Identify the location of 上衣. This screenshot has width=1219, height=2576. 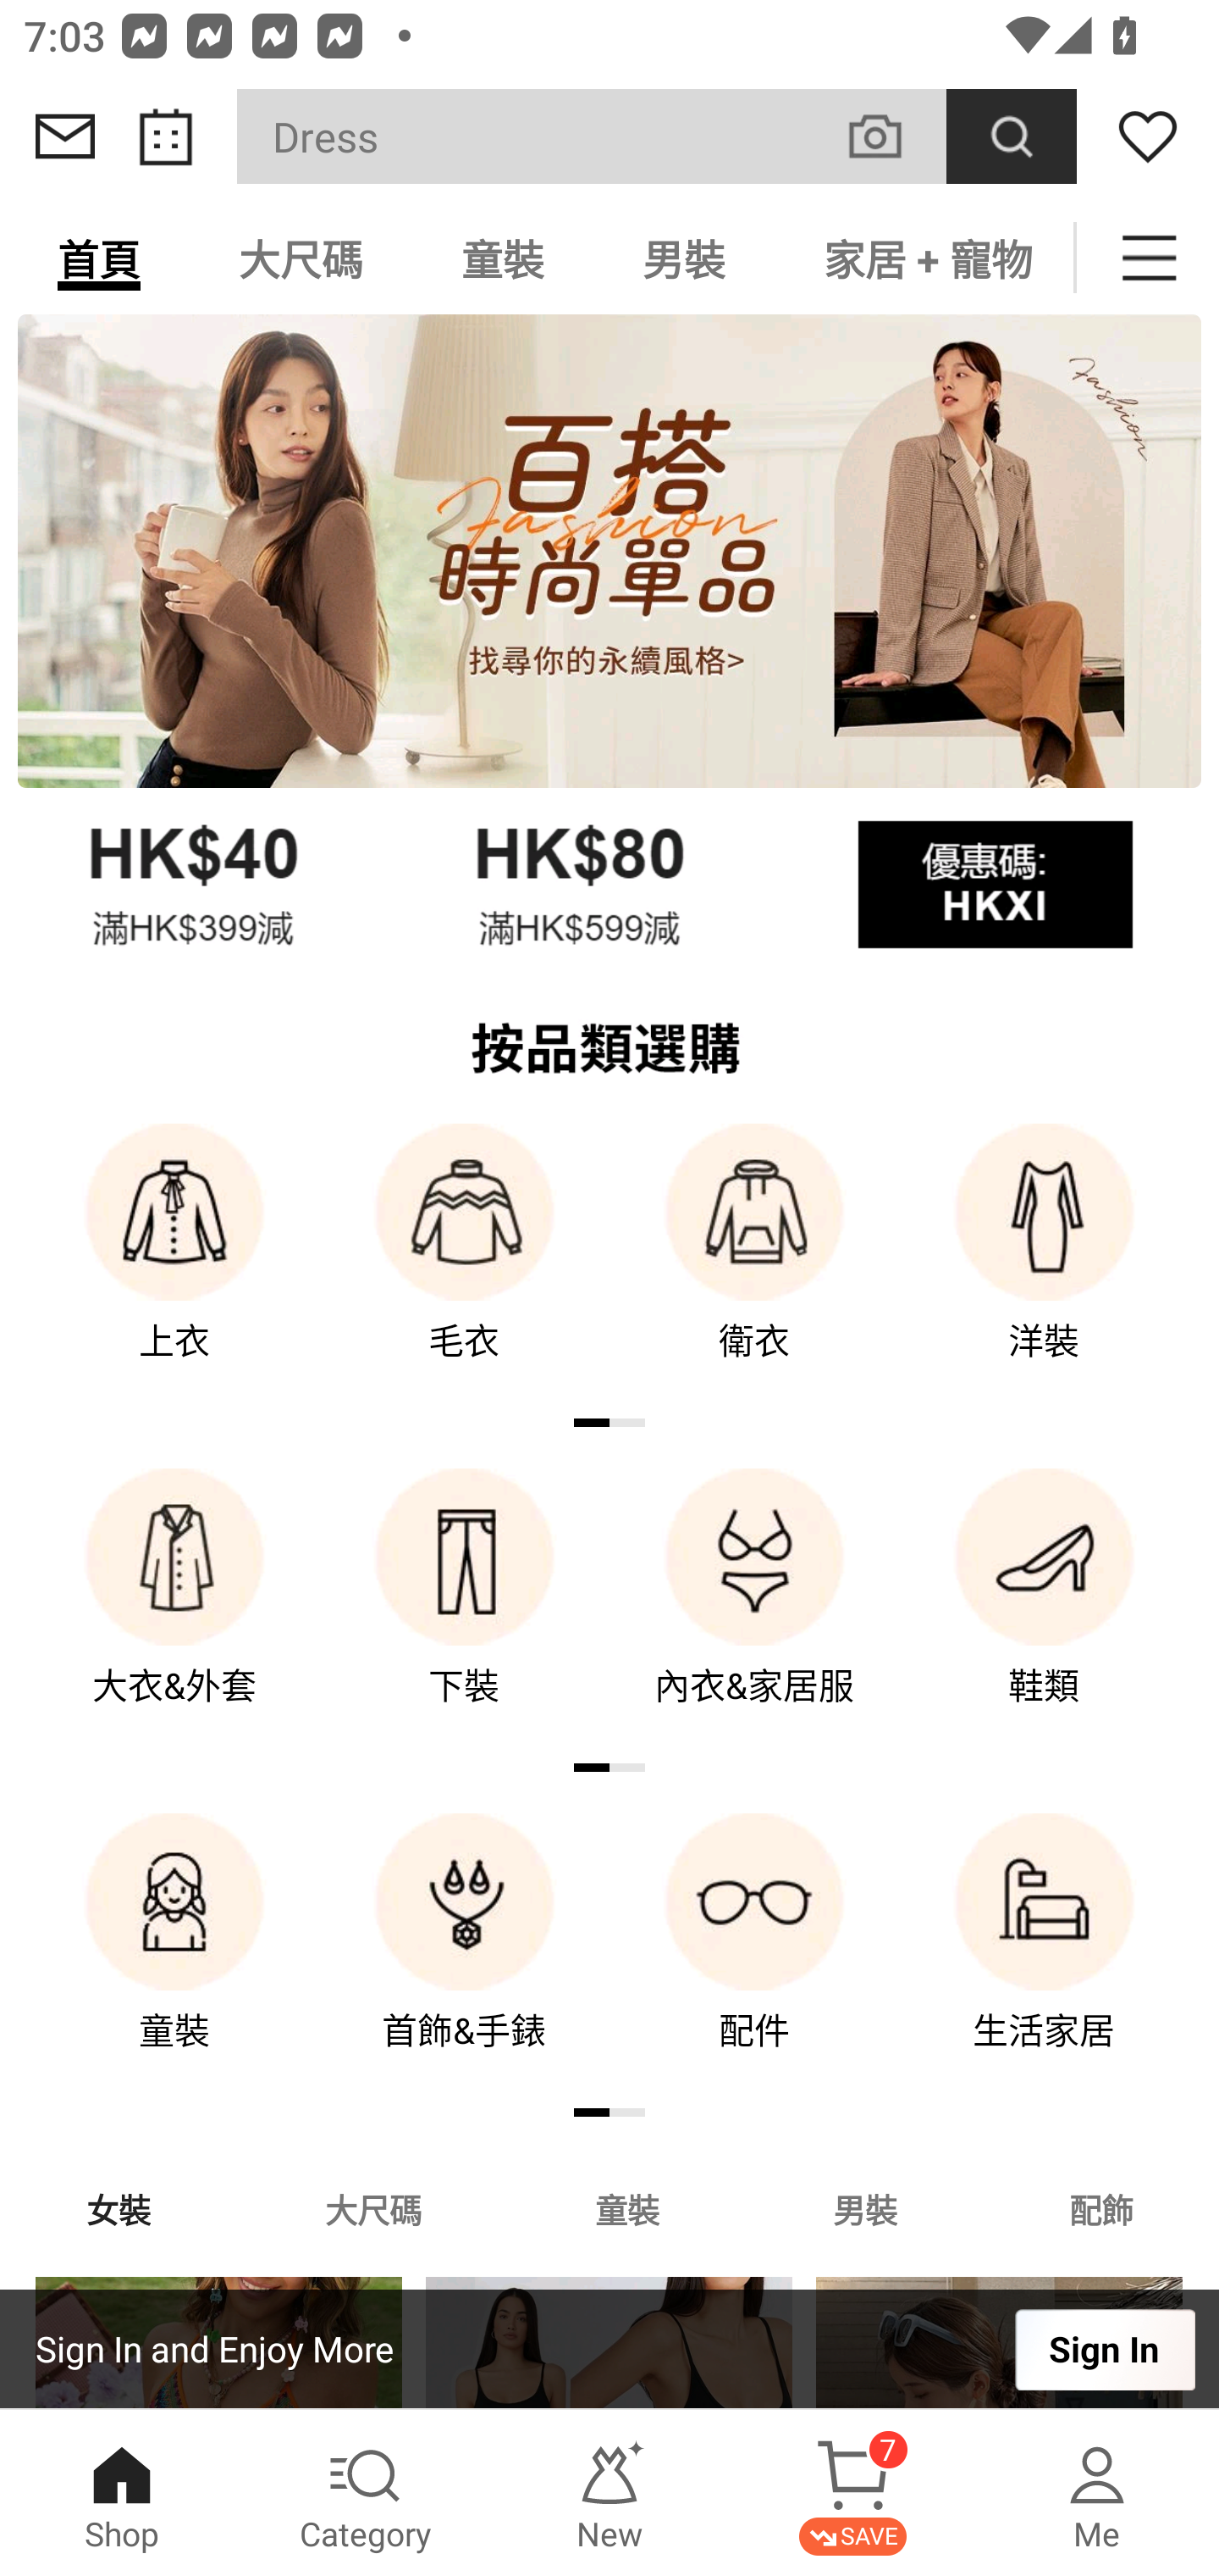
(174, 1264).